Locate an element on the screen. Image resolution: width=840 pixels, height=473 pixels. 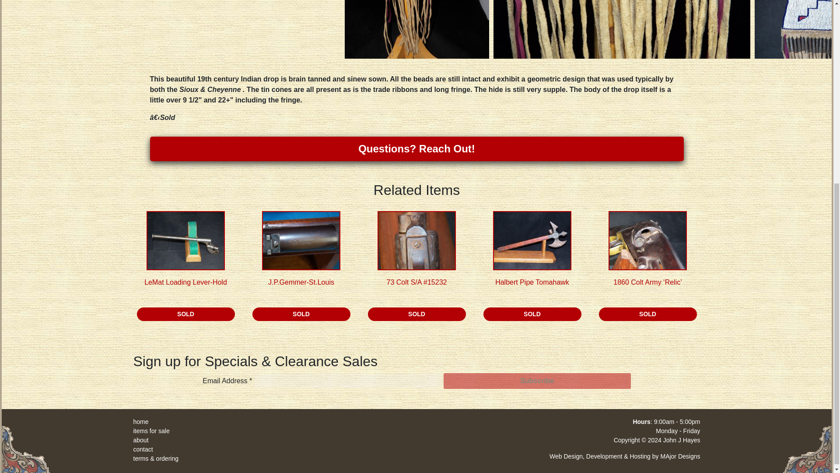
about is located at coordinates (140, 440).